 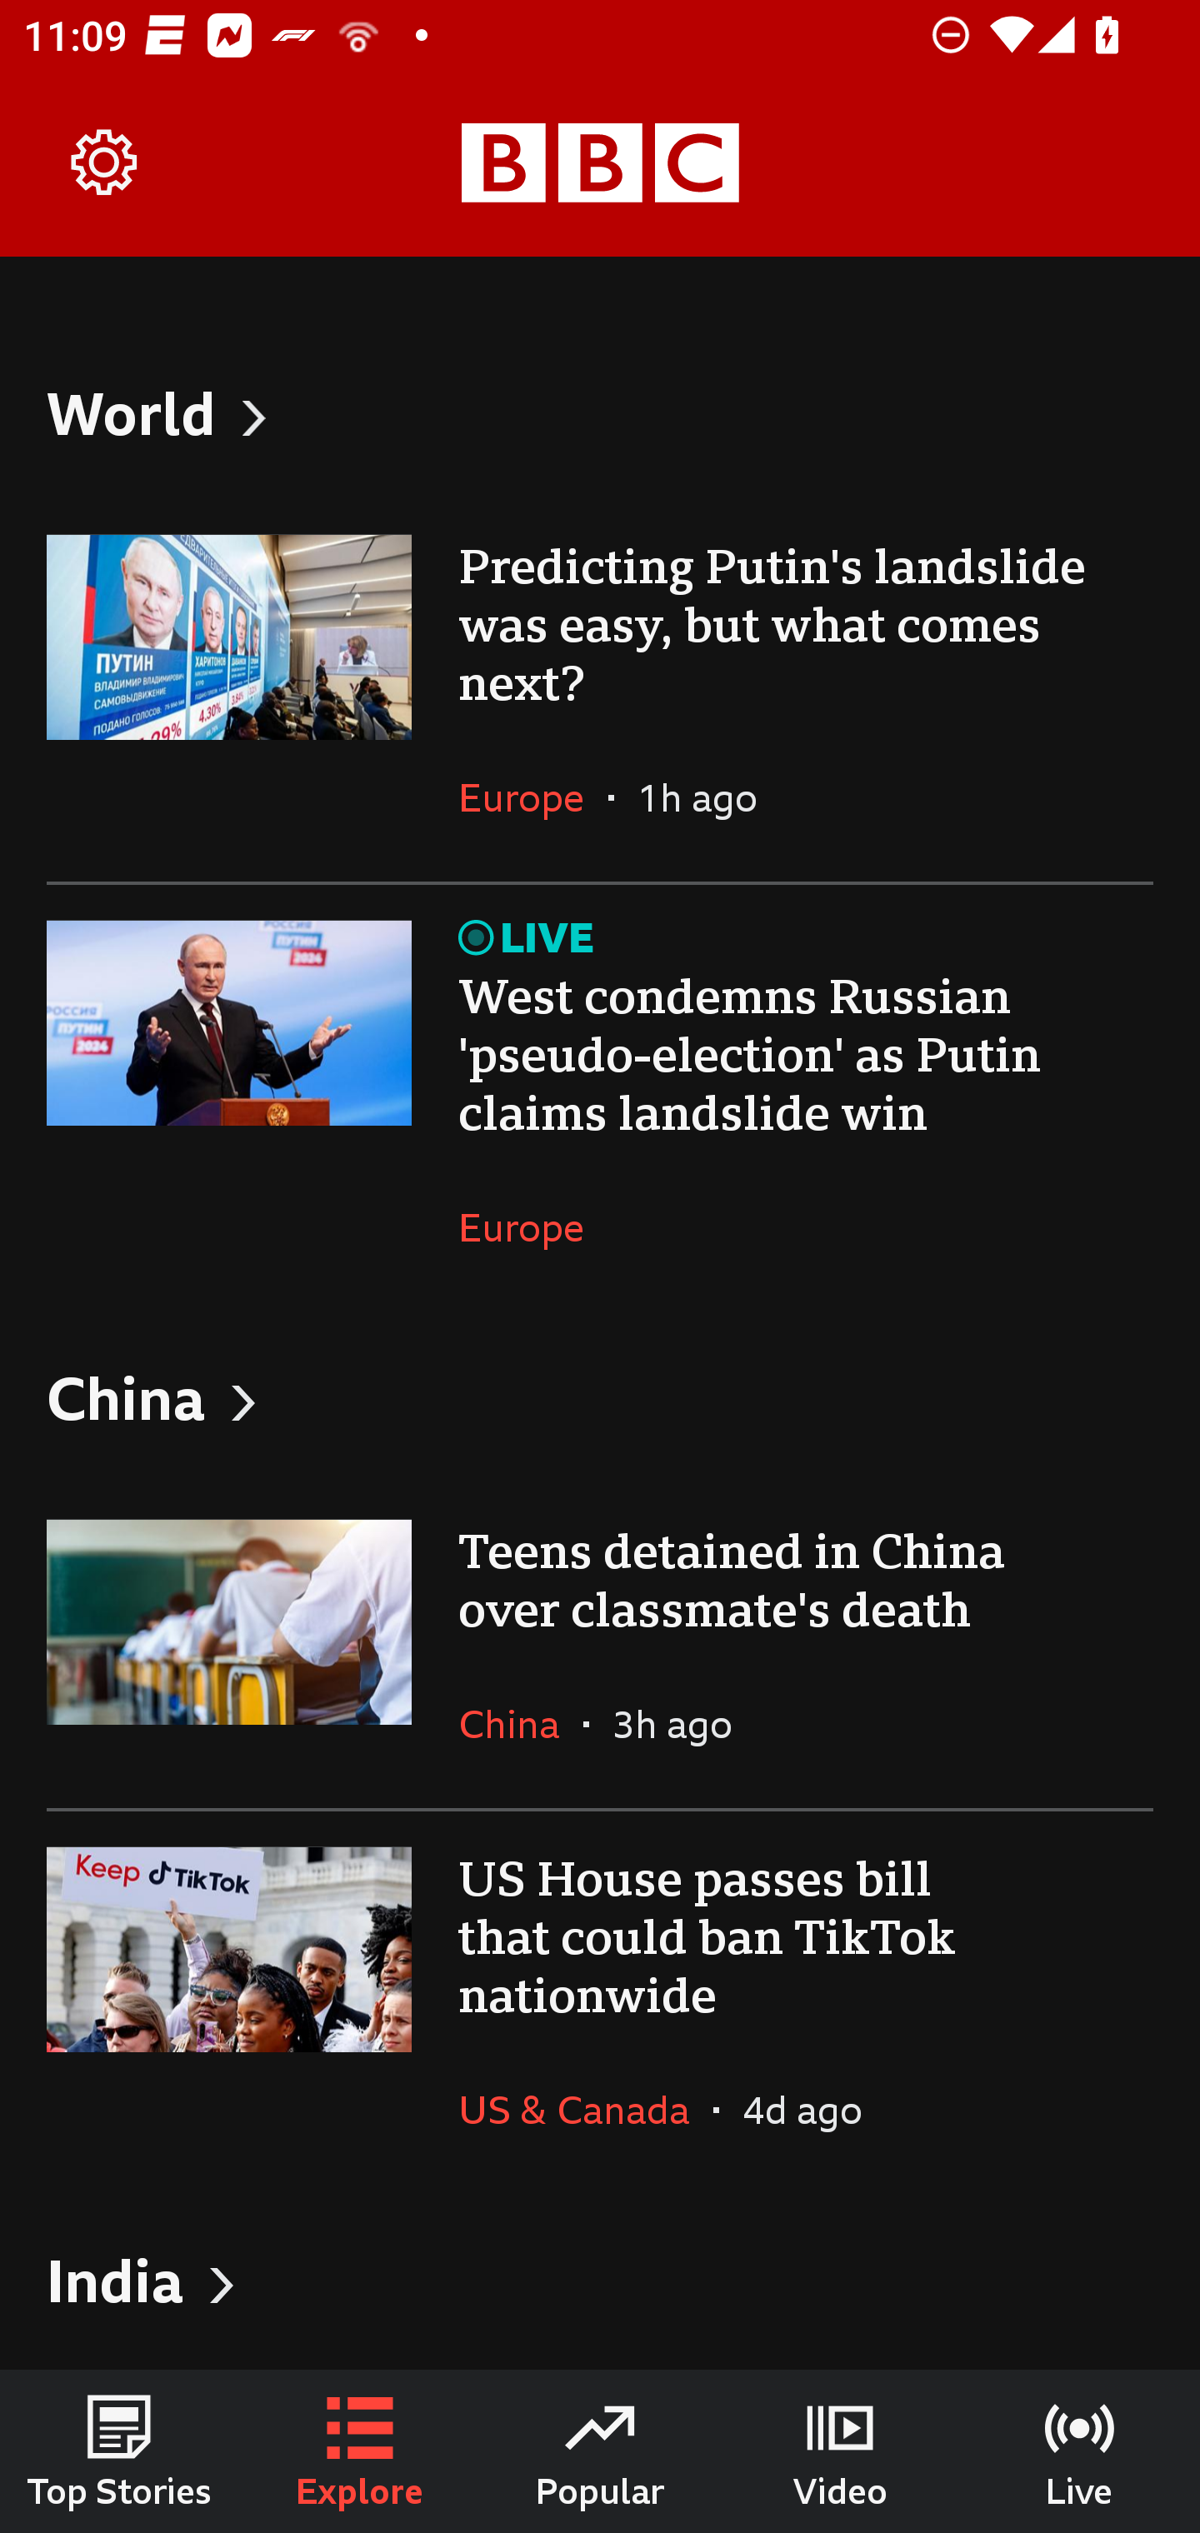 What do you see at coordinates (520, 1723) in the screenshot?
I see `China In the section China` at bounding box center [520, 1723].